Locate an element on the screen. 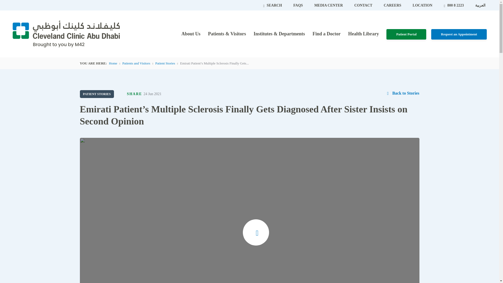 The width and height of the screenshot is (503, 283). FAQS is located at coordinates (298, 5).